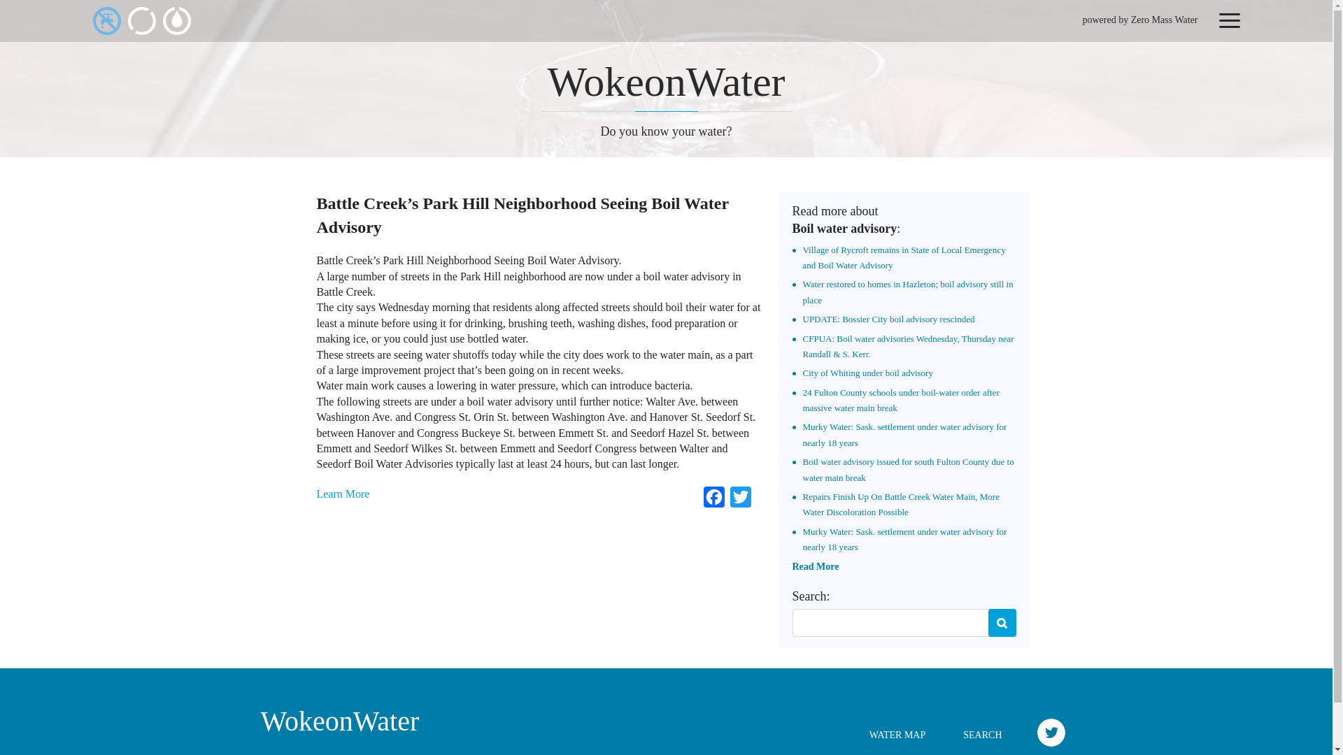  What do you see at coordinates (868, 373) in the screenshot?
I see `City of Whiting under boil advisory` at bounding box center [868, 373].